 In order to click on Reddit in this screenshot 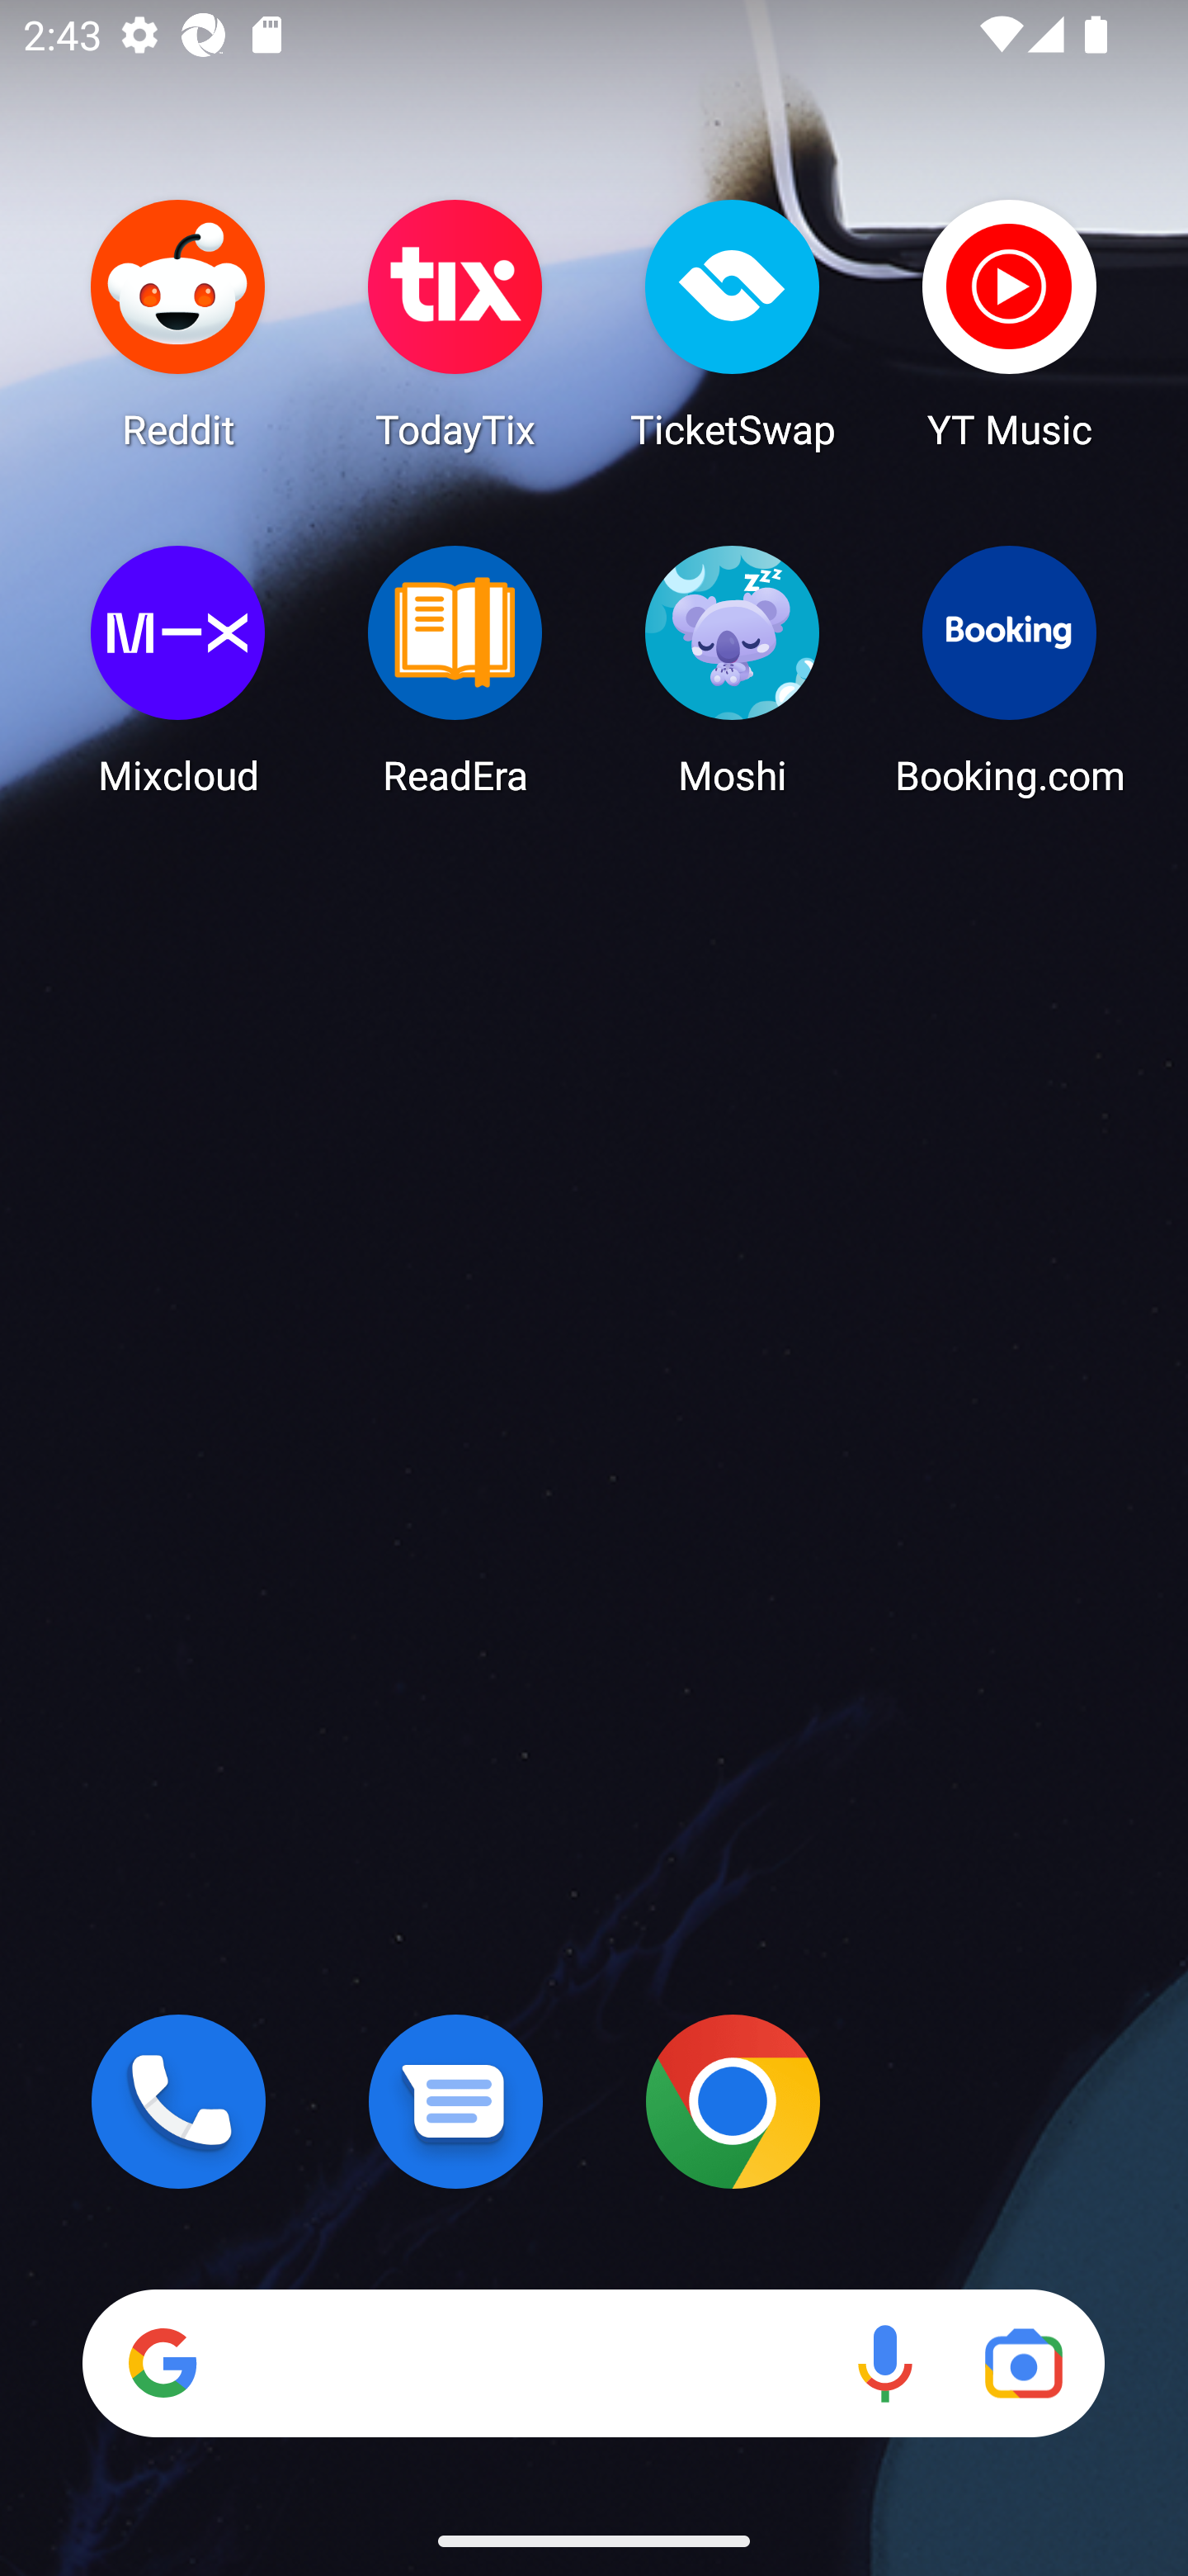, I will do `click(178, 324)`.